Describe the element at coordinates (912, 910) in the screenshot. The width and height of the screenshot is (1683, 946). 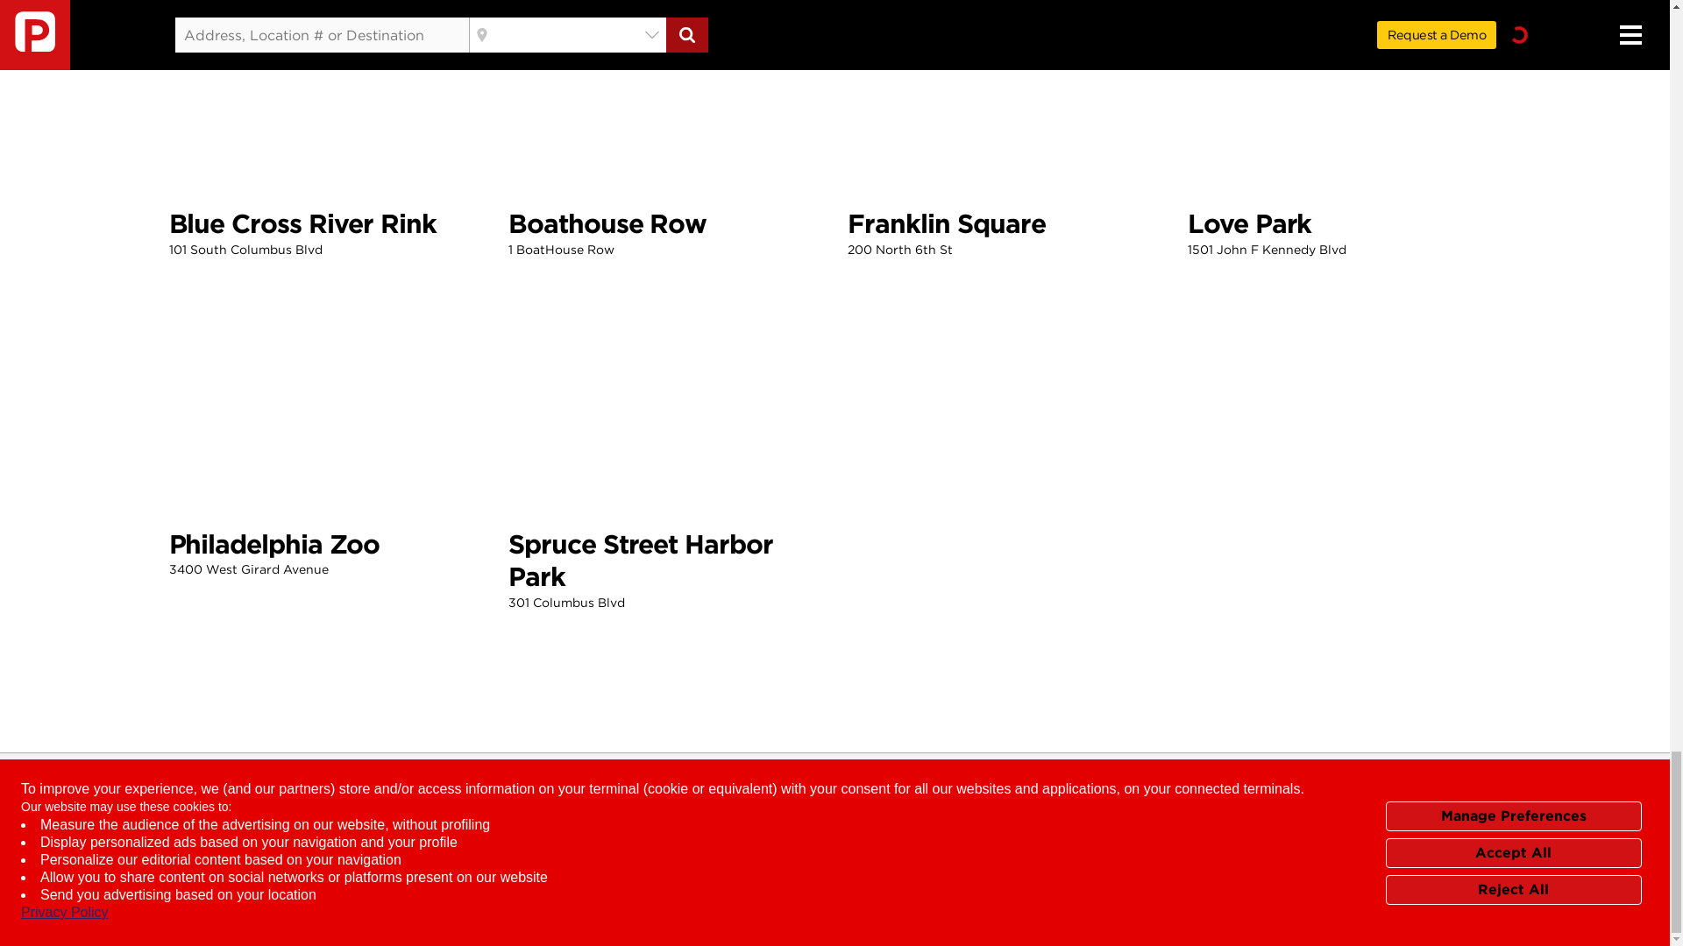
I see `Vimeo` at that location.